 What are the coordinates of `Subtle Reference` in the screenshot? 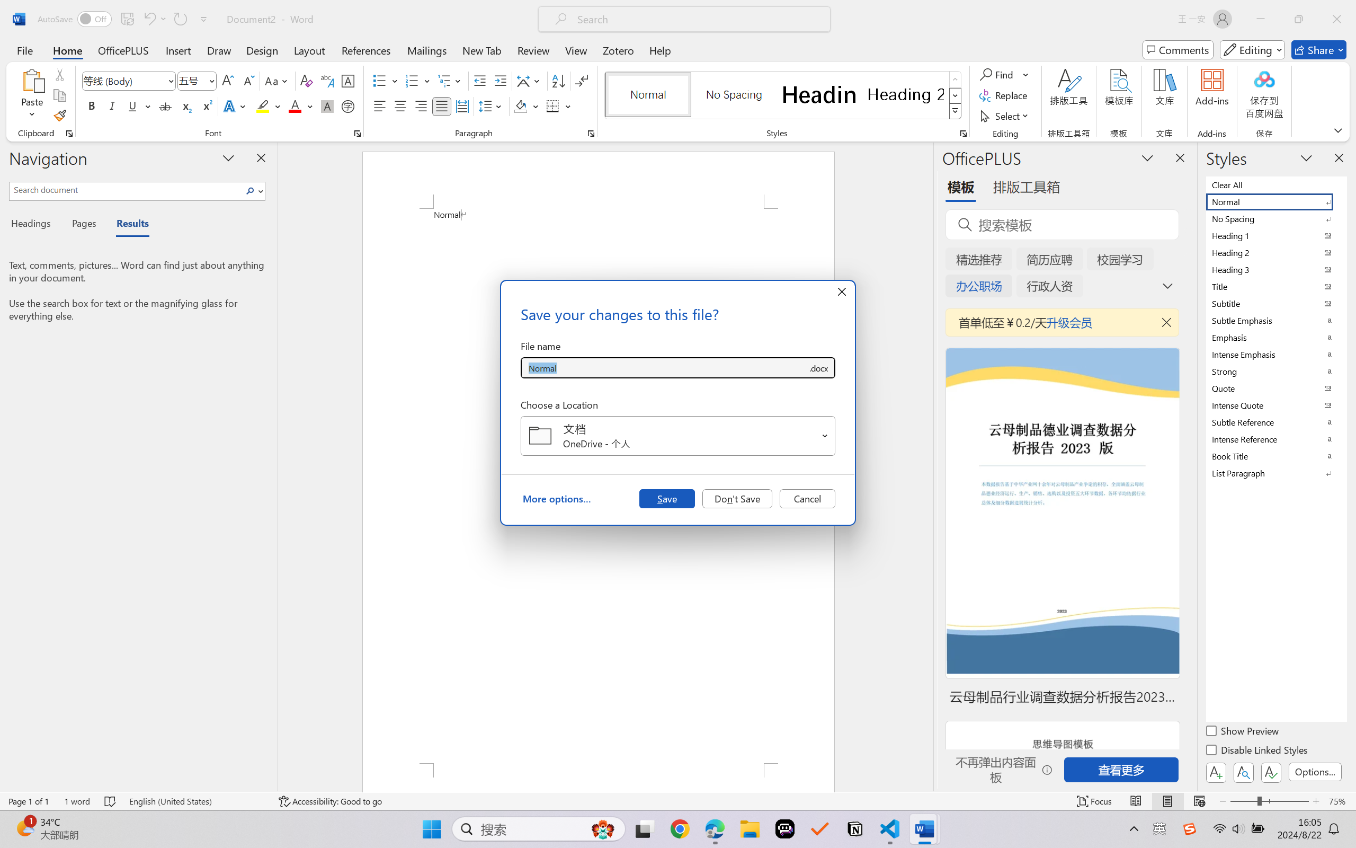 It's located at (1275, 422).